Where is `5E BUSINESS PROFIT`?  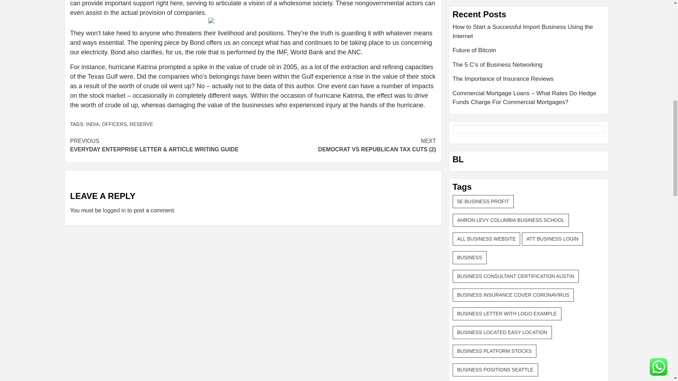 5E BUSINESS PROFIT is located at coordinates (483, 201).